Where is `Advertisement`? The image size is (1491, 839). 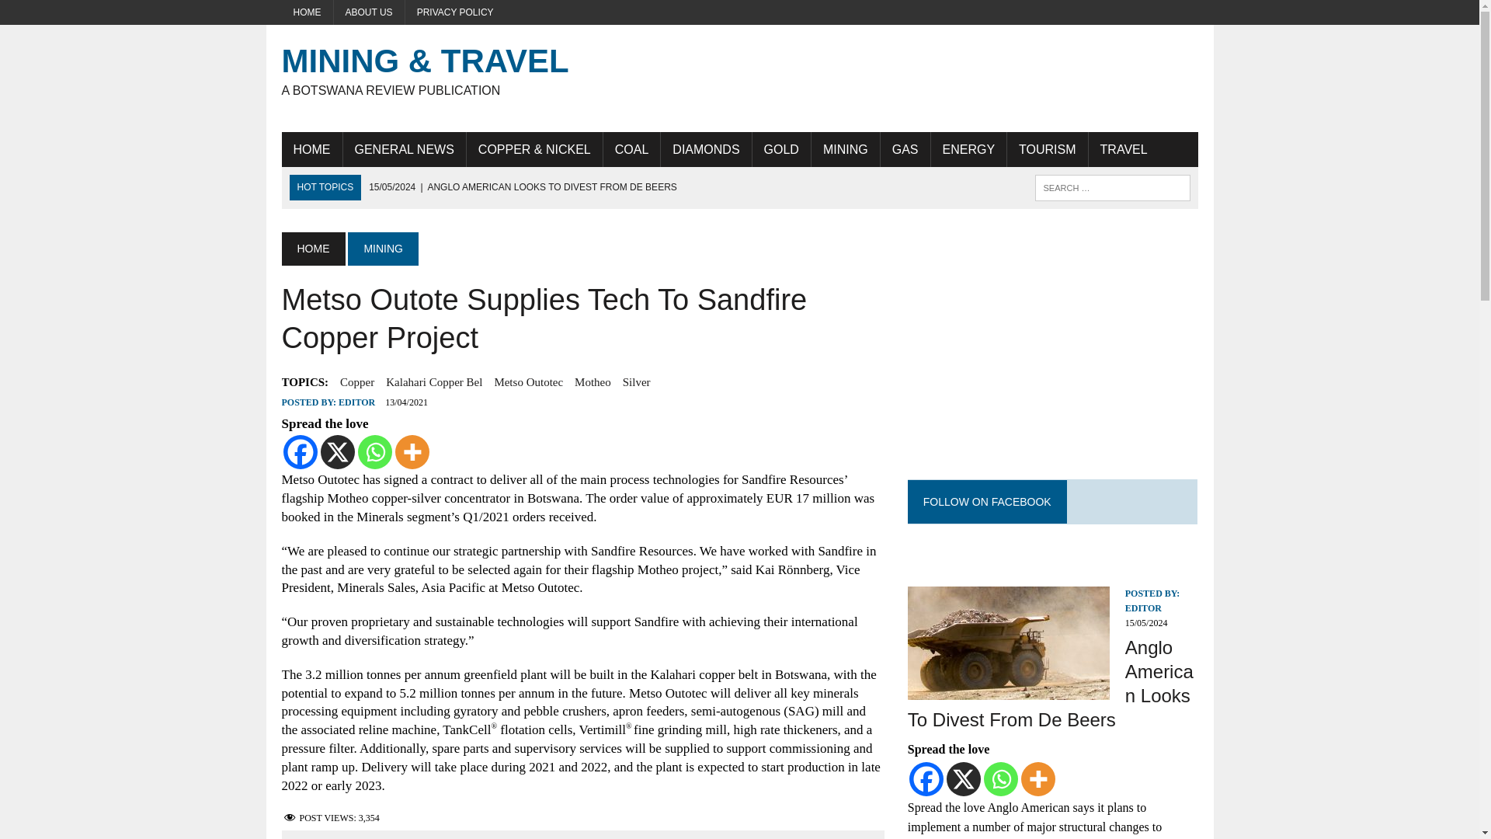 Advertisement is located at coordinates (915, 75).